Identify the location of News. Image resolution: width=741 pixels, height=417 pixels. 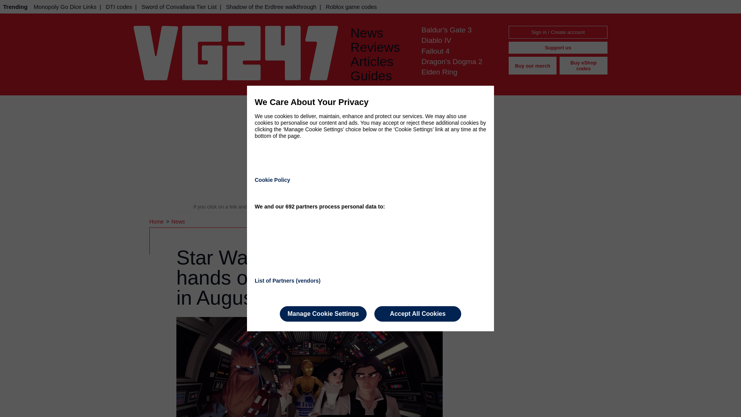
(178, 222).